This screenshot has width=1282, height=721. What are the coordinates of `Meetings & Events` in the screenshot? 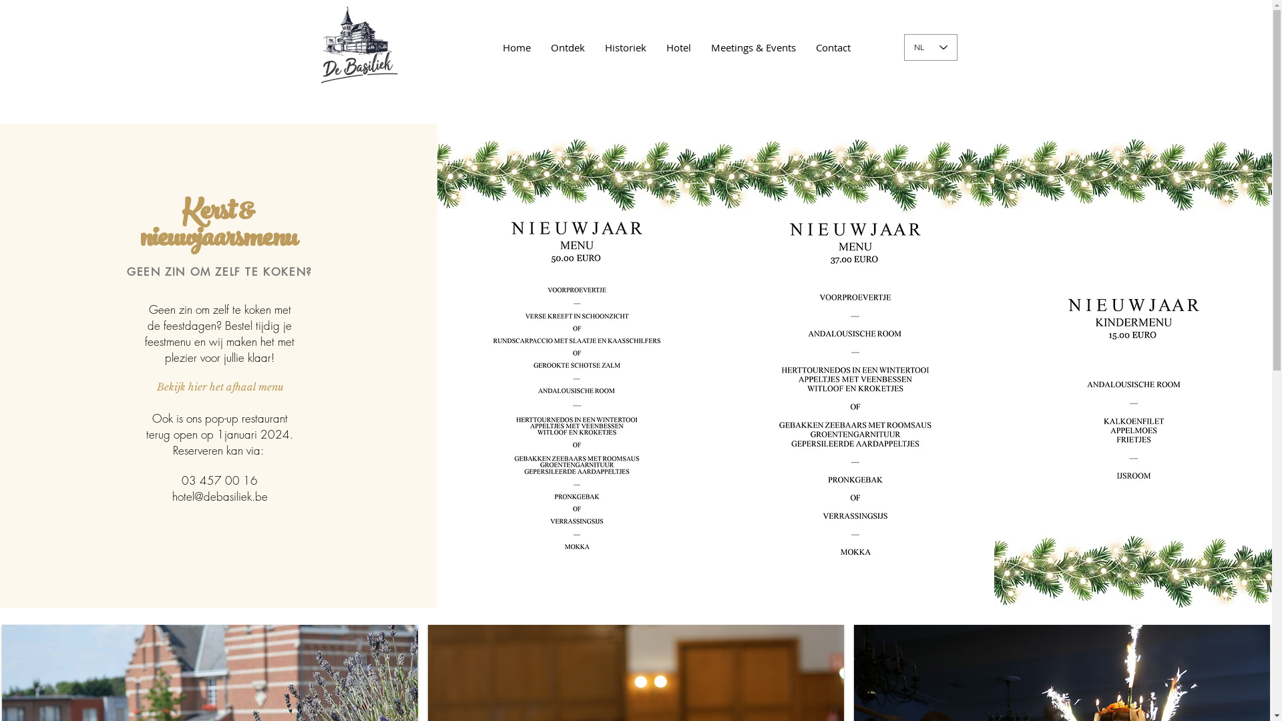 It's located at (753, 47).